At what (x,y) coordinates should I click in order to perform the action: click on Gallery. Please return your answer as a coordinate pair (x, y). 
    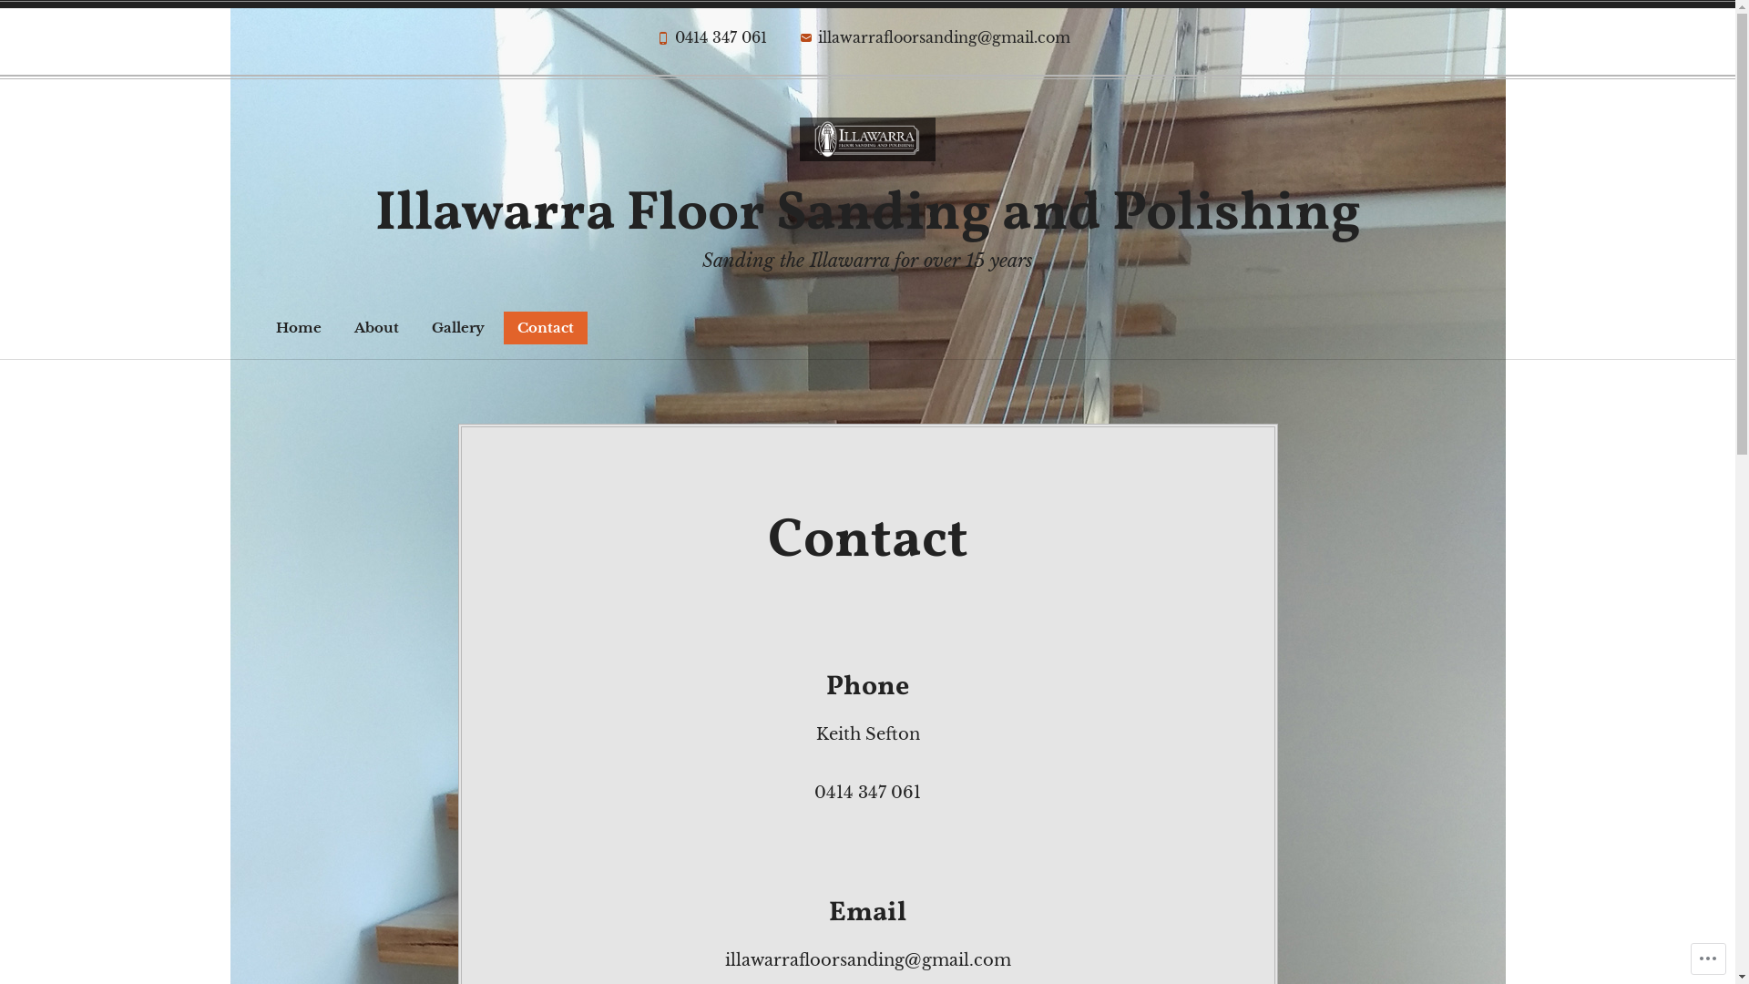
    Looking at the image, I should click on (457, 328).